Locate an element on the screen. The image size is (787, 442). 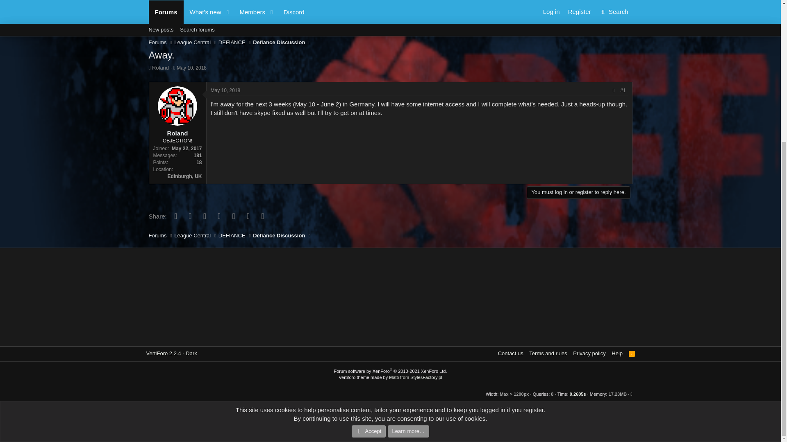
Register is located at coordinates (403, 13).